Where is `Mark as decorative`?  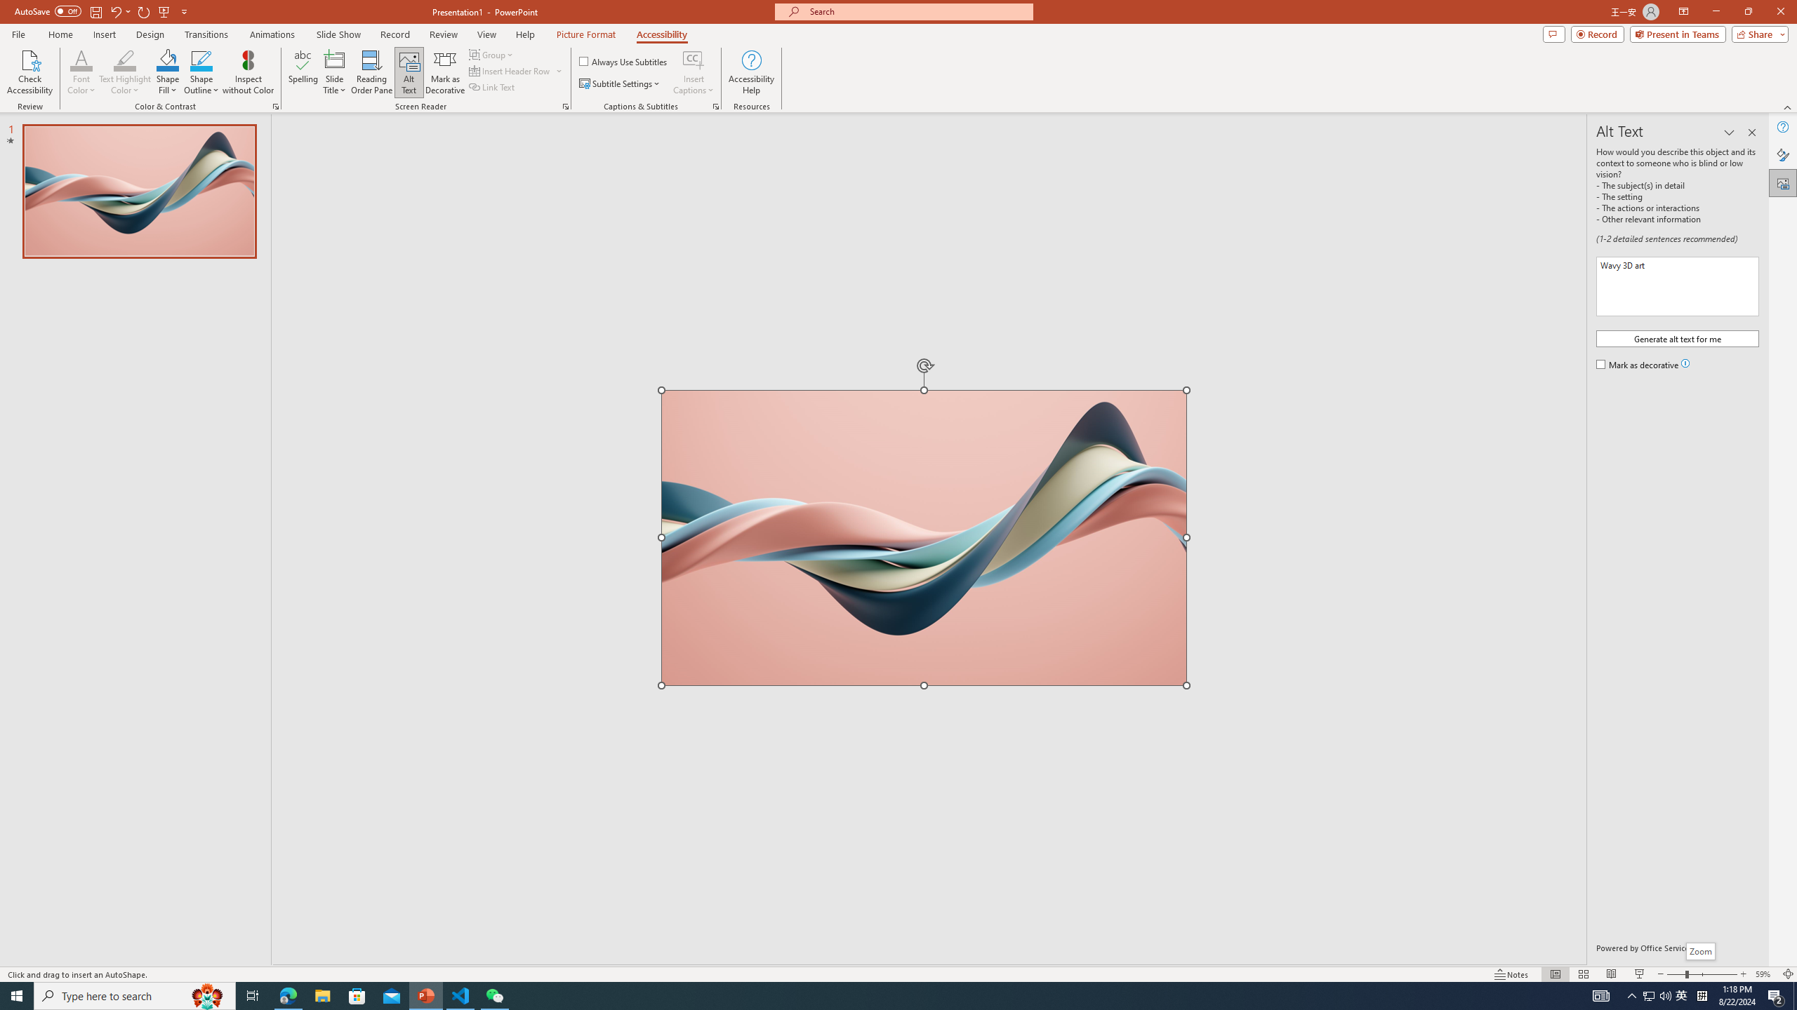 Mark as decorative is located at coordinates (1638, 366).